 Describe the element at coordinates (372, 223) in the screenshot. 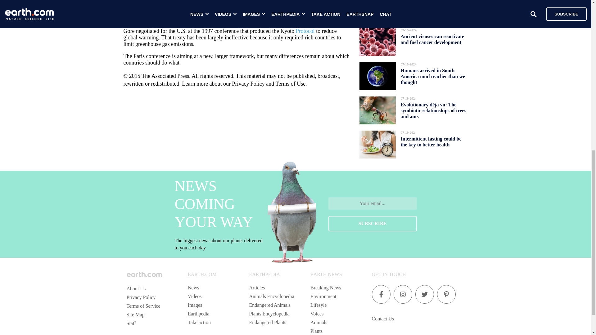

I see `SUBSCRIBE` at that location.